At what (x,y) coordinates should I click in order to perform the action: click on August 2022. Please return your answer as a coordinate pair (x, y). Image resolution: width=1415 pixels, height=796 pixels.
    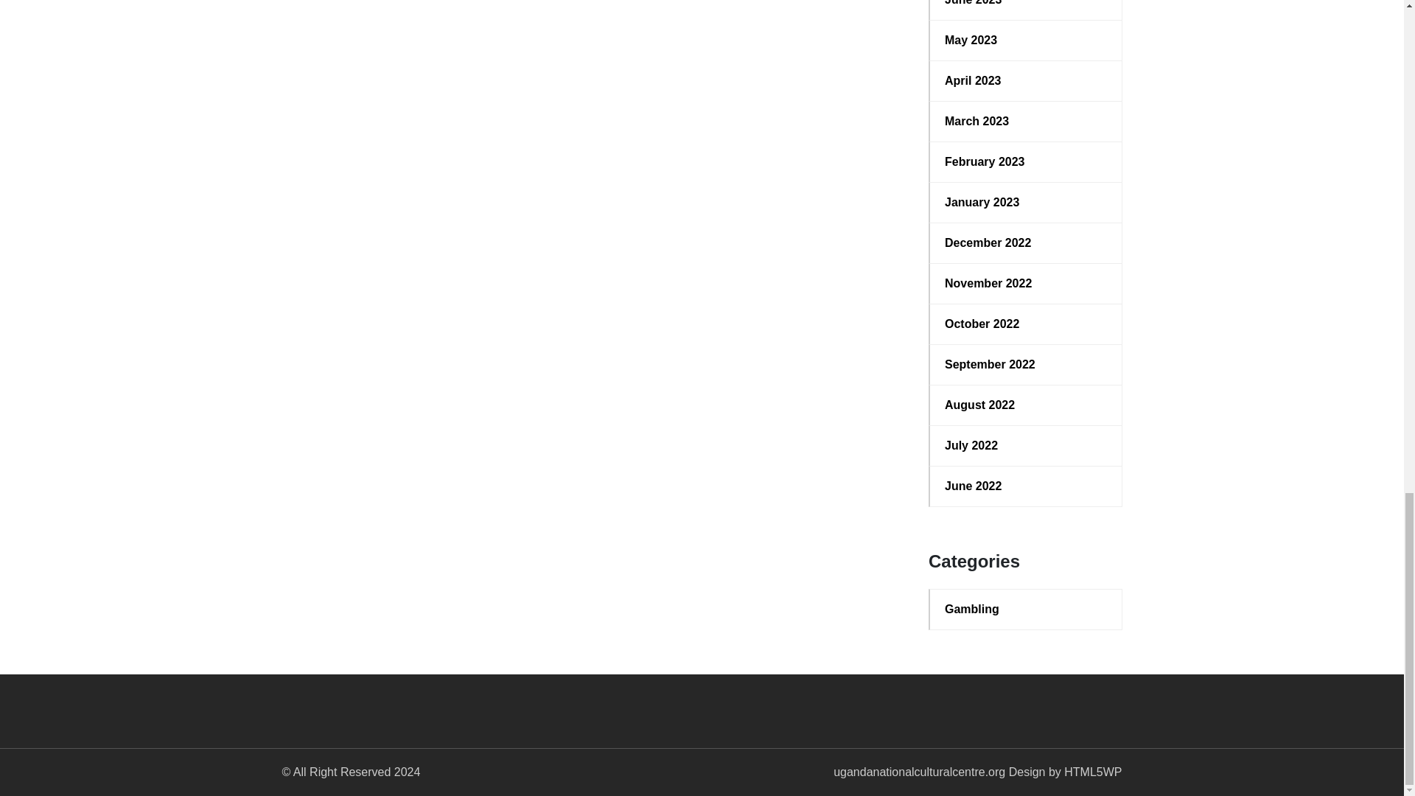
    Looking at the image, I should click on (1026, 405).